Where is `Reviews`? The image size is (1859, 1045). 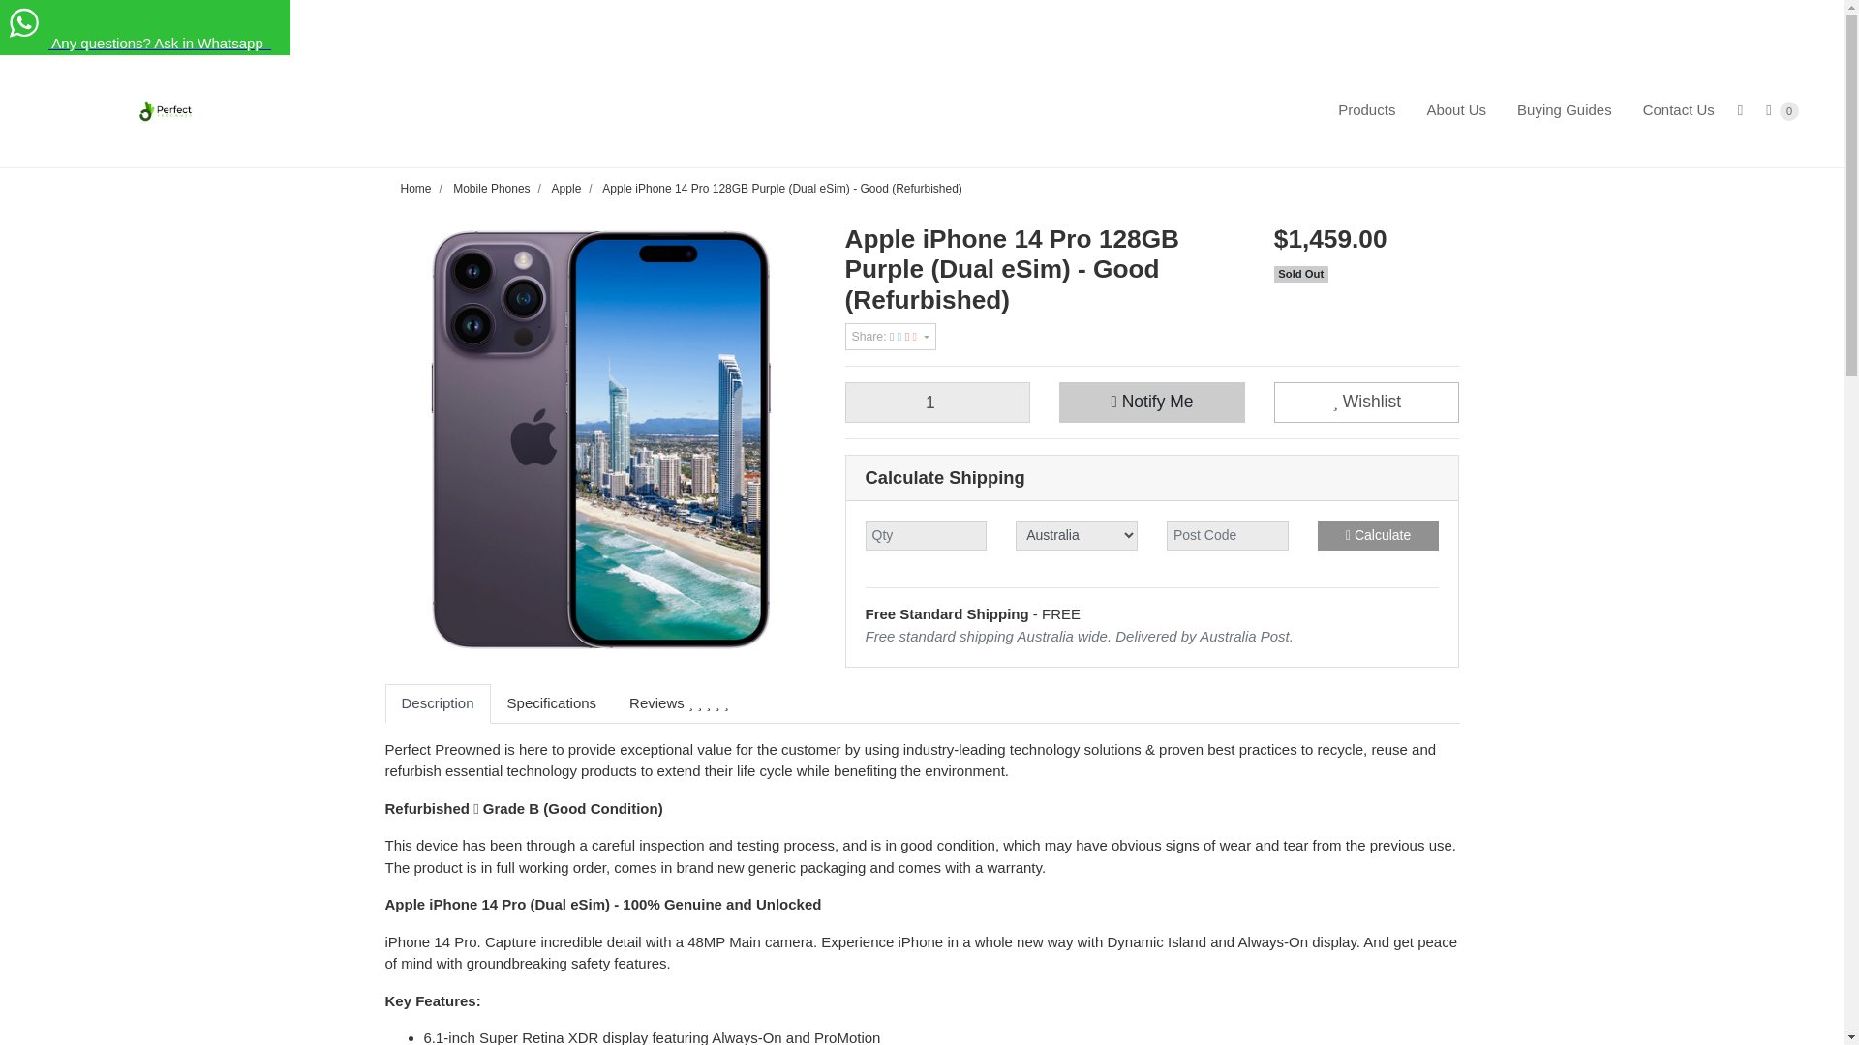 Reviews is located at coordinates (679, 704).